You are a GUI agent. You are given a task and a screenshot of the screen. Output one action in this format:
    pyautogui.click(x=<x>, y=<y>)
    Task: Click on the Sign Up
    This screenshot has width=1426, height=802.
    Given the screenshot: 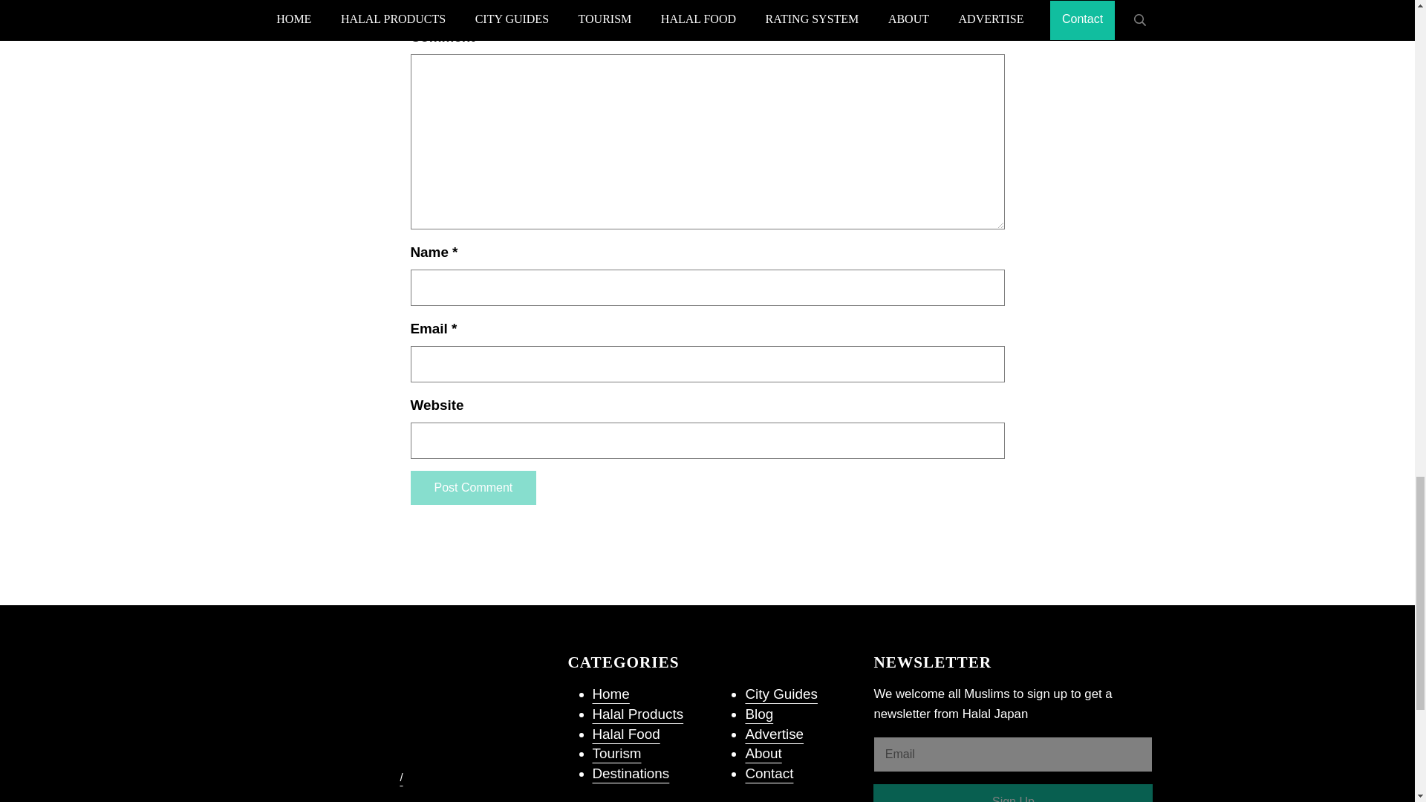 What is the action you would take?
    pyautogui.click(x=1012, y=793)
    